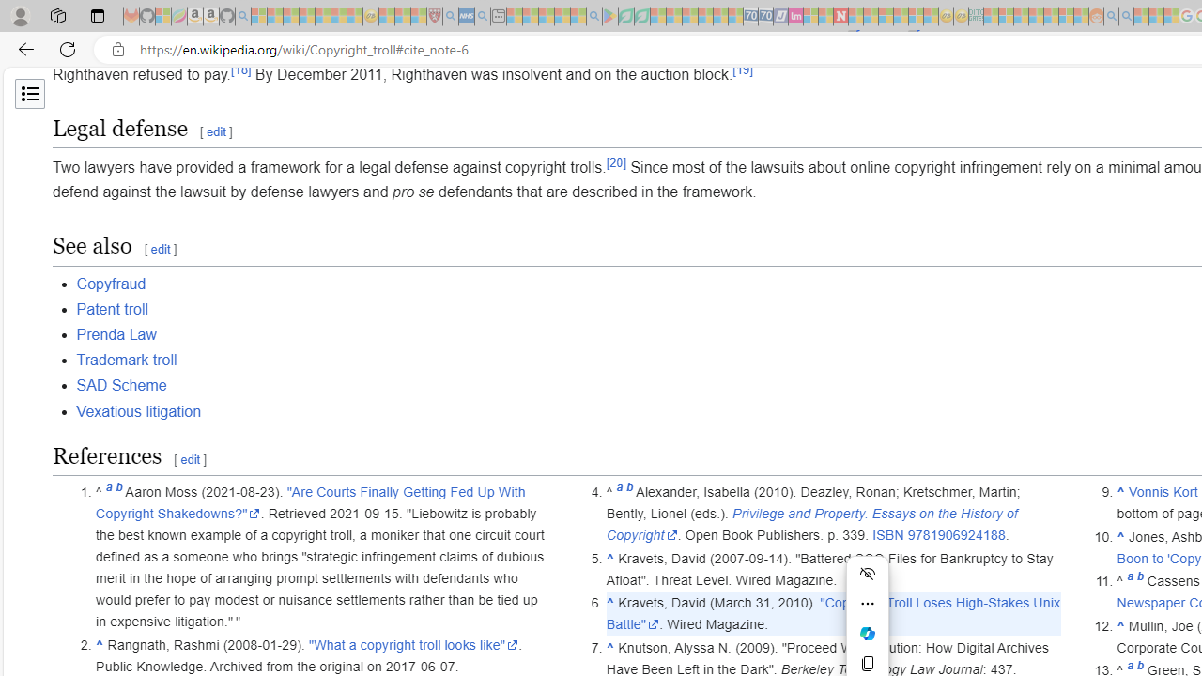 Image resolution: width=1202 pixels, height=676 pixels. I want to click on New Report Confirms 2023 Was Record Hot | Watch - Sleeping, so click(322, 17).